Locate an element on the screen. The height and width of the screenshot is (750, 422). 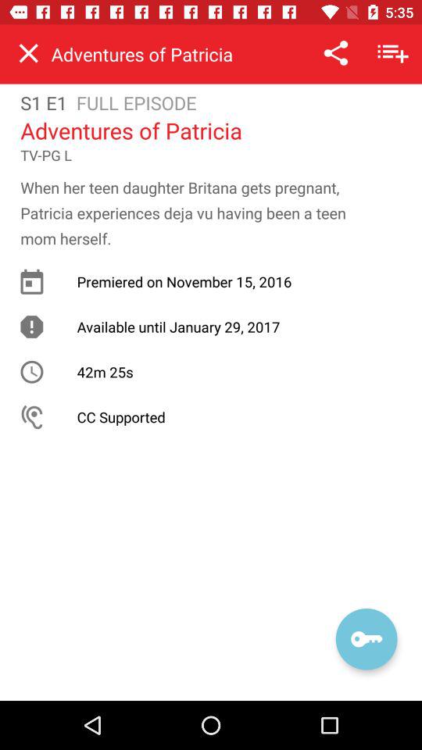
click the key button at bottom right corner is located at coordinates (367, 639).